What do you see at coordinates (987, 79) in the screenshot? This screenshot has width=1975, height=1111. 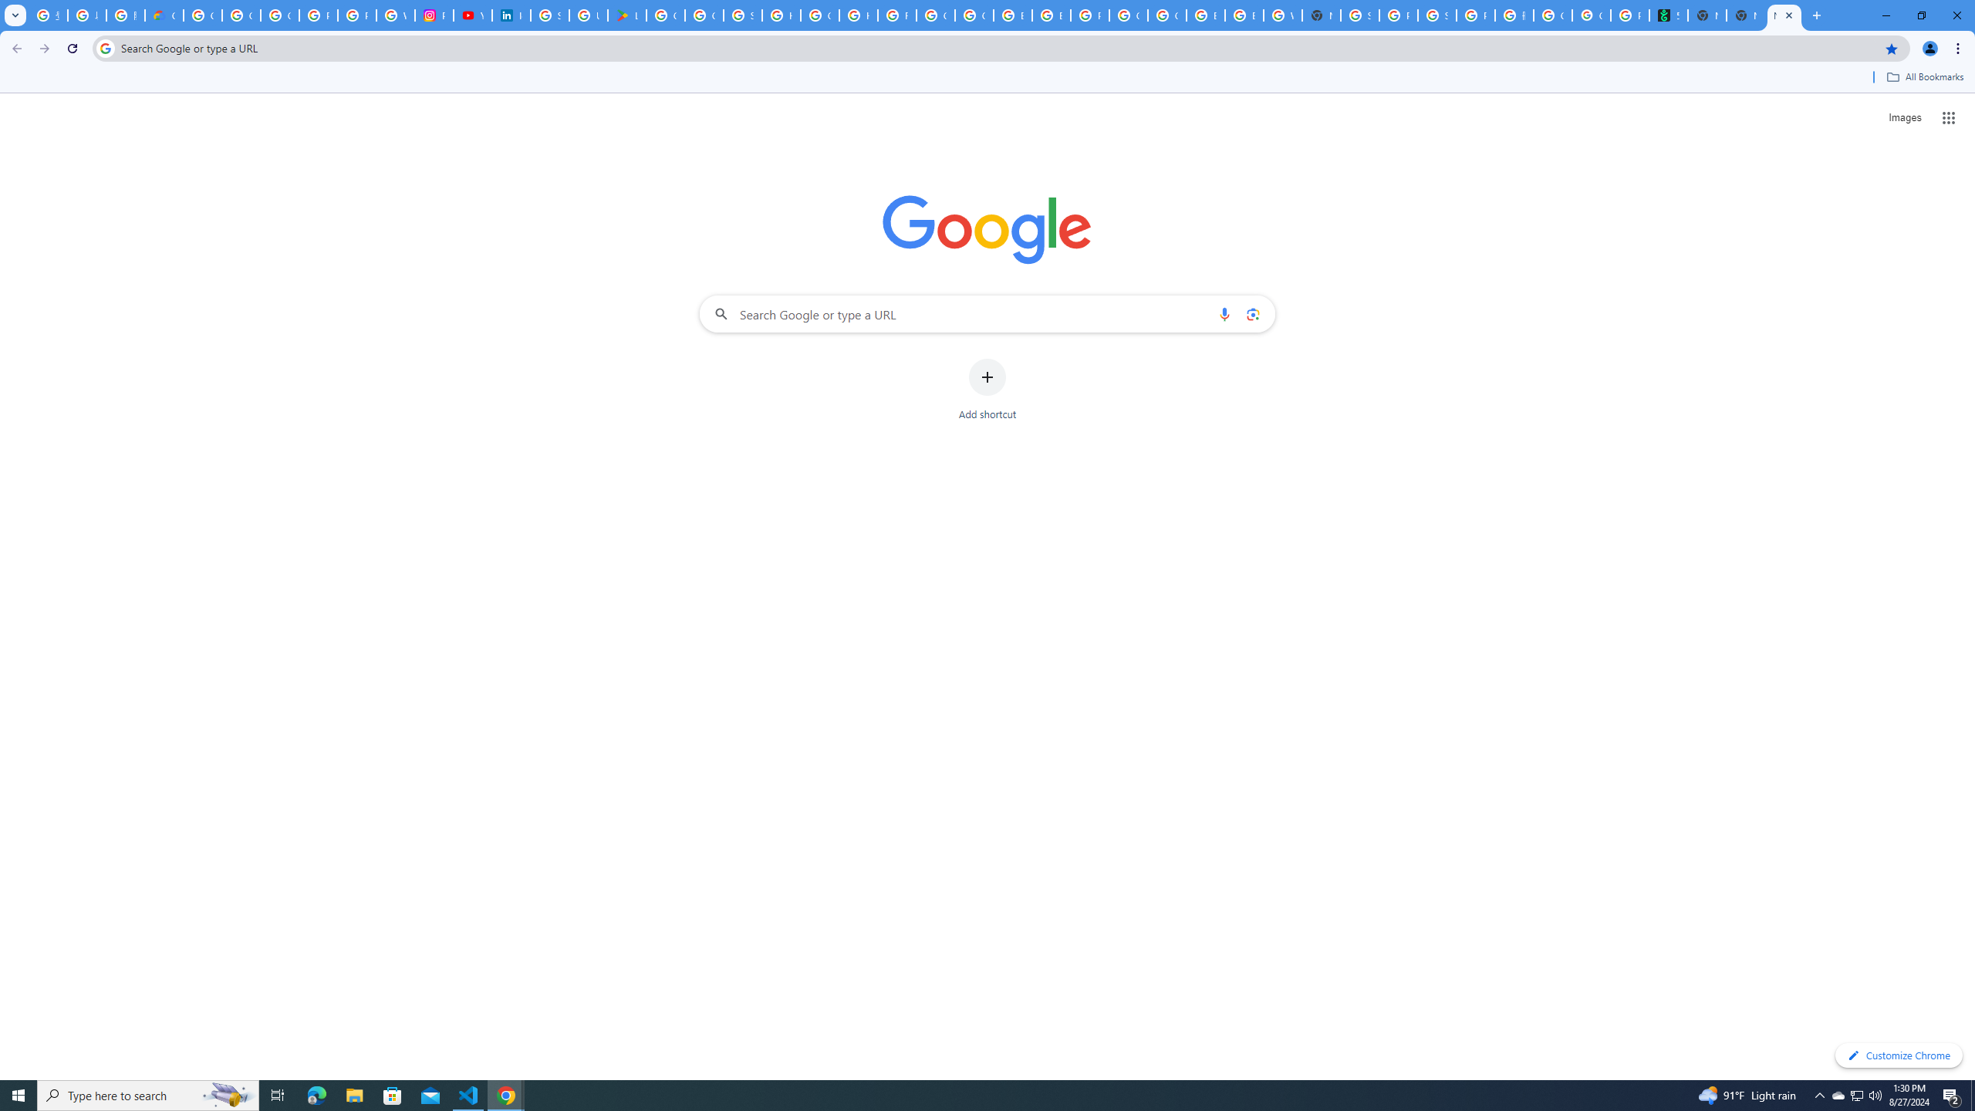 I see `Bookmarks` at bounding box center [987, 79].